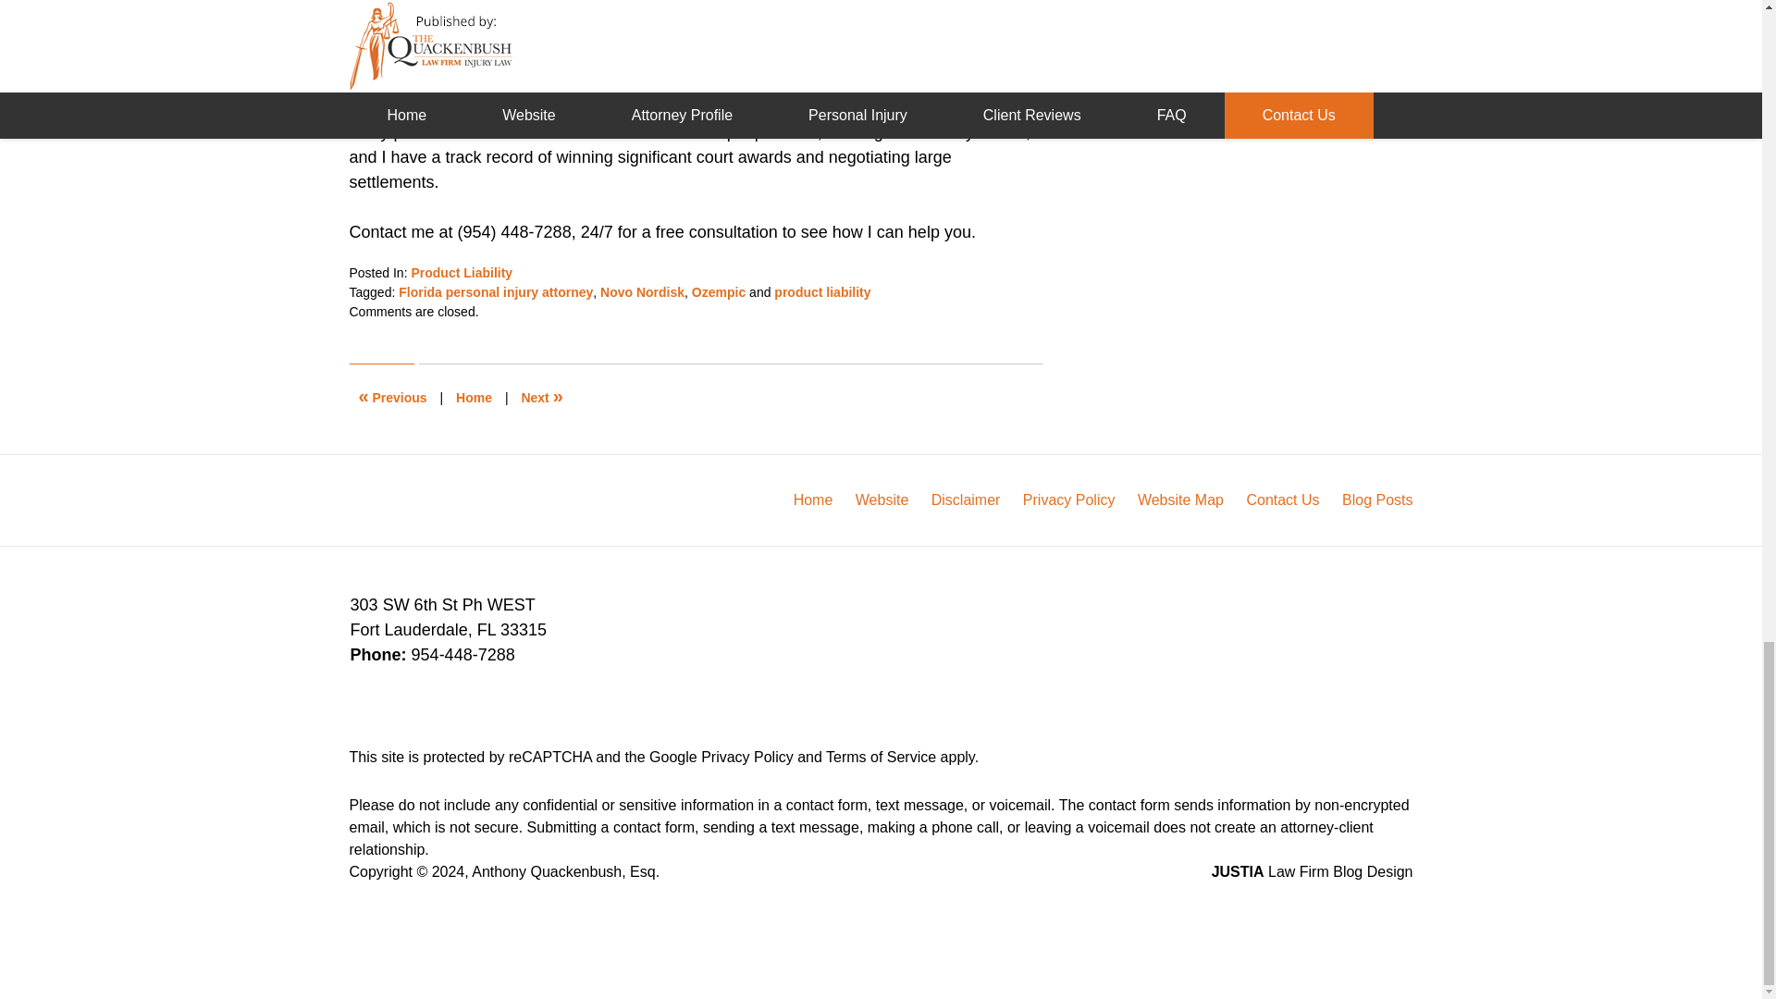  I want to click on Ozempic, so click(719, 292).